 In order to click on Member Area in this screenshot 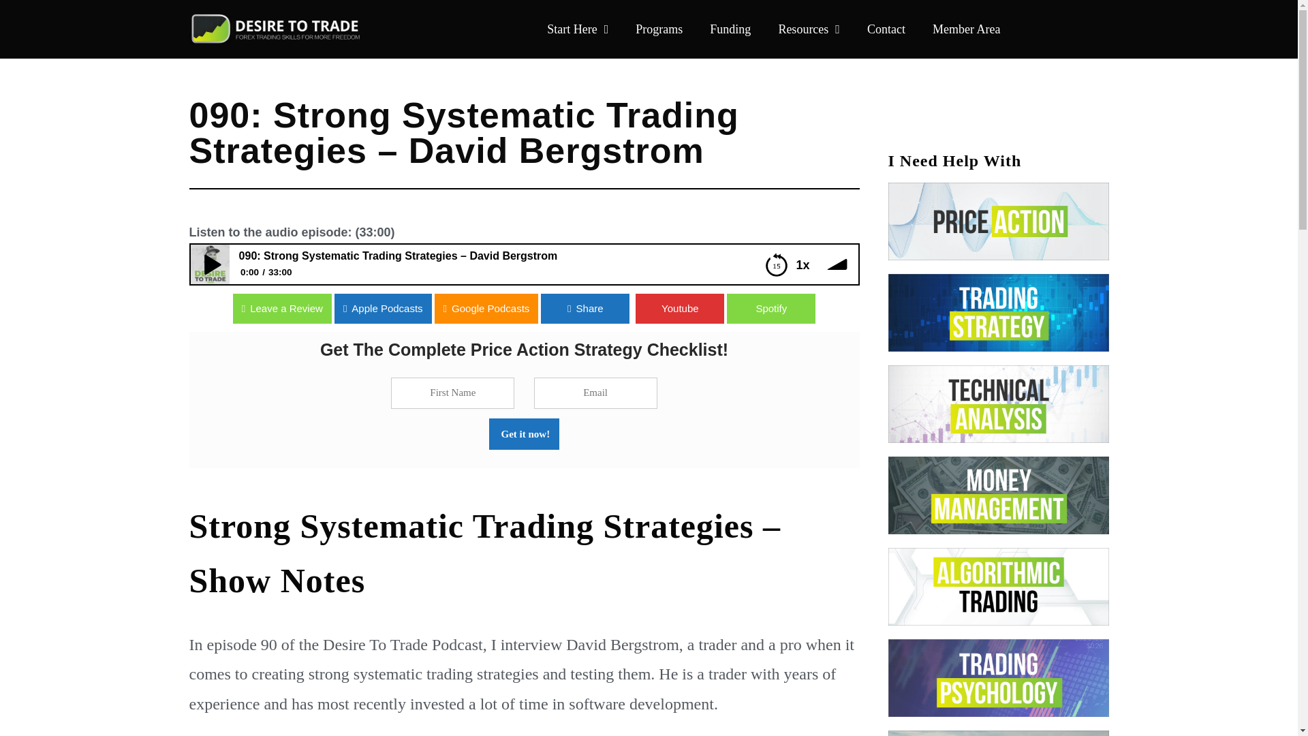, I will do `click(966, 29)`.